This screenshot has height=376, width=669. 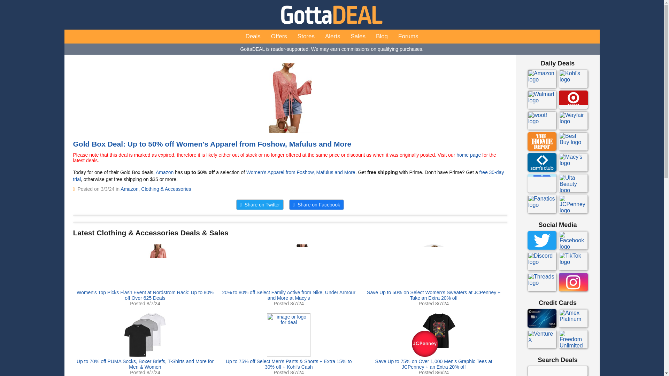 What do you see at coordinates (300, 172) in the screenshot?
I see `Women's Apparel from Foshow, Mafulus and More` at bounding box center [300, 172].